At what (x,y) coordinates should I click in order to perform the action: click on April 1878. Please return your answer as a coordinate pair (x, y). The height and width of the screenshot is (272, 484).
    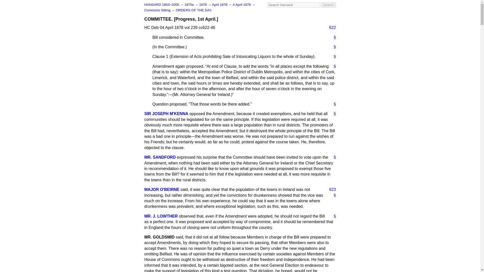
    Looking at the image, I should click on (220, 5).